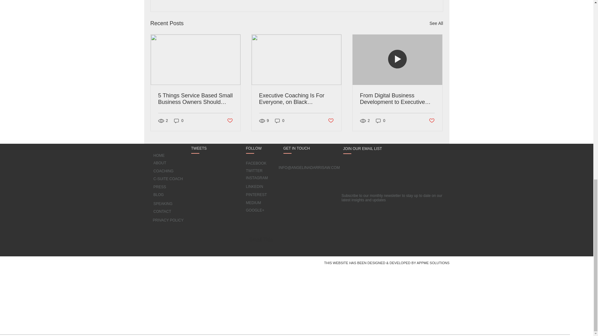 The image size is (598, 336). I want to click on Post not marked as liked, so click(331, 120).